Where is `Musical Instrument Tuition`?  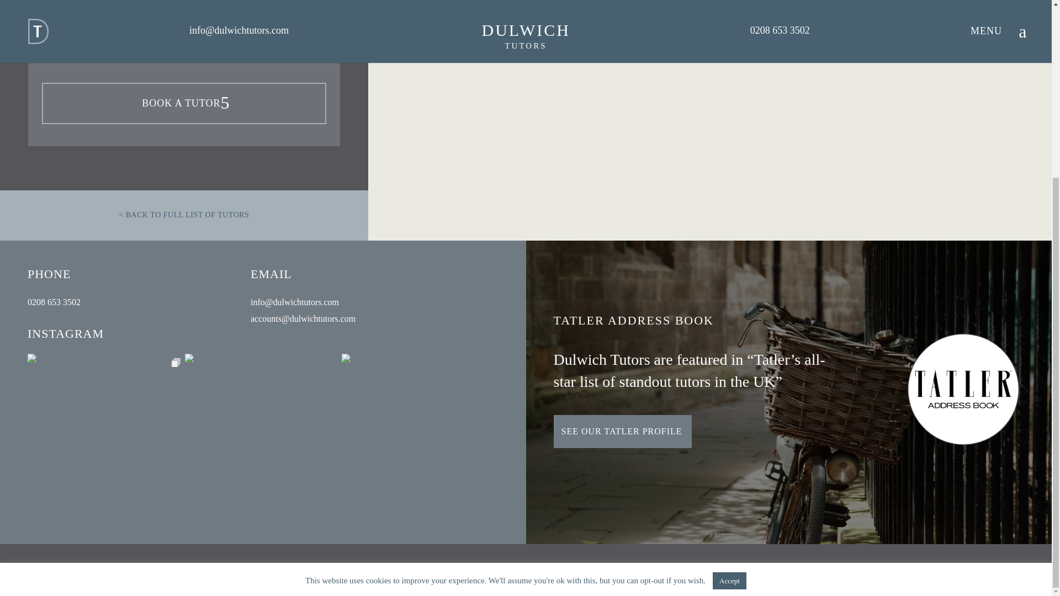 Musical Instrument Tuition is located at coordinates (147, 52).